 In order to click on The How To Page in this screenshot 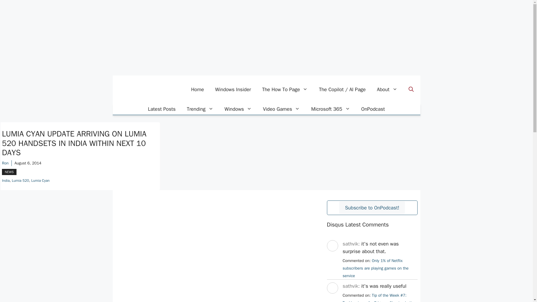, I will do `click(285, 89)`.